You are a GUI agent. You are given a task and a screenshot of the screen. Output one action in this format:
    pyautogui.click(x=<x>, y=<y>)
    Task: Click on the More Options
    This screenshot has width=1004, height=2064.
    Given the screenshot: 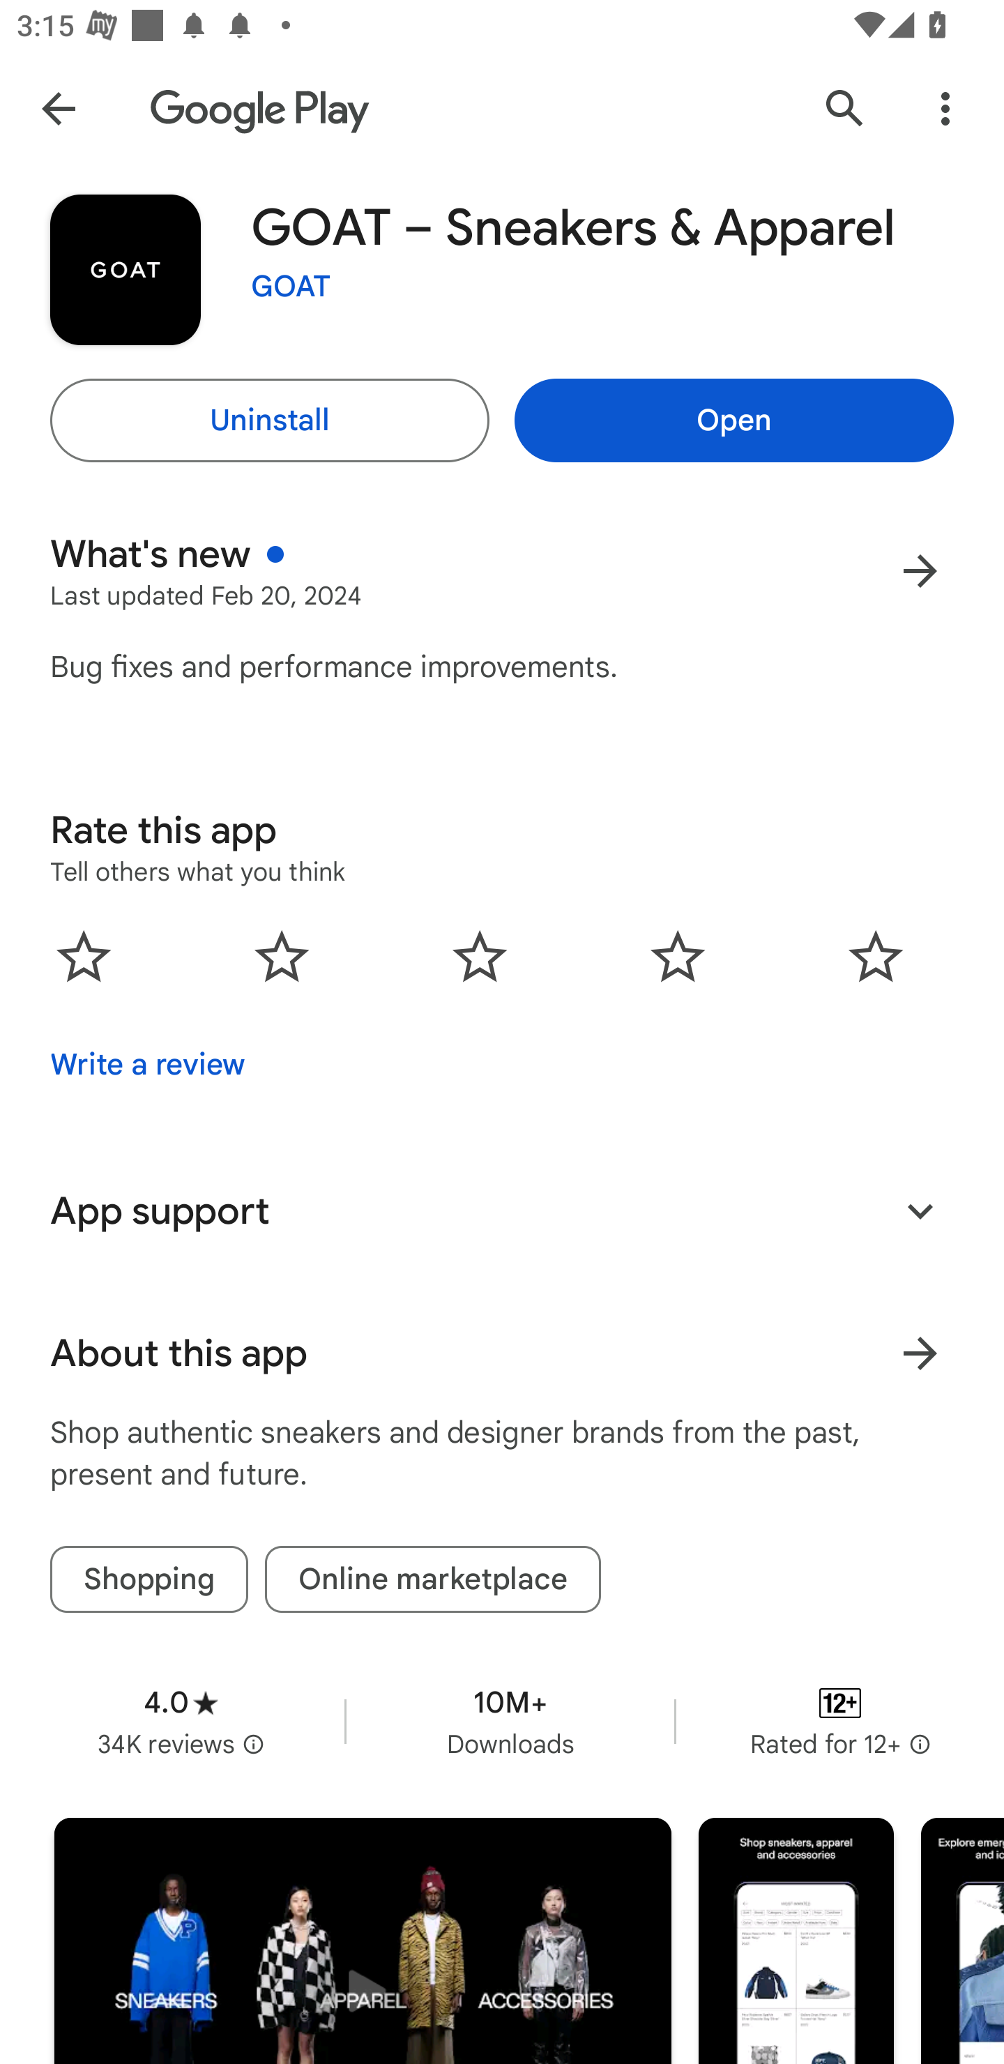 What is the action you would take?
    pyautogui.click(x=945, y=107)
    